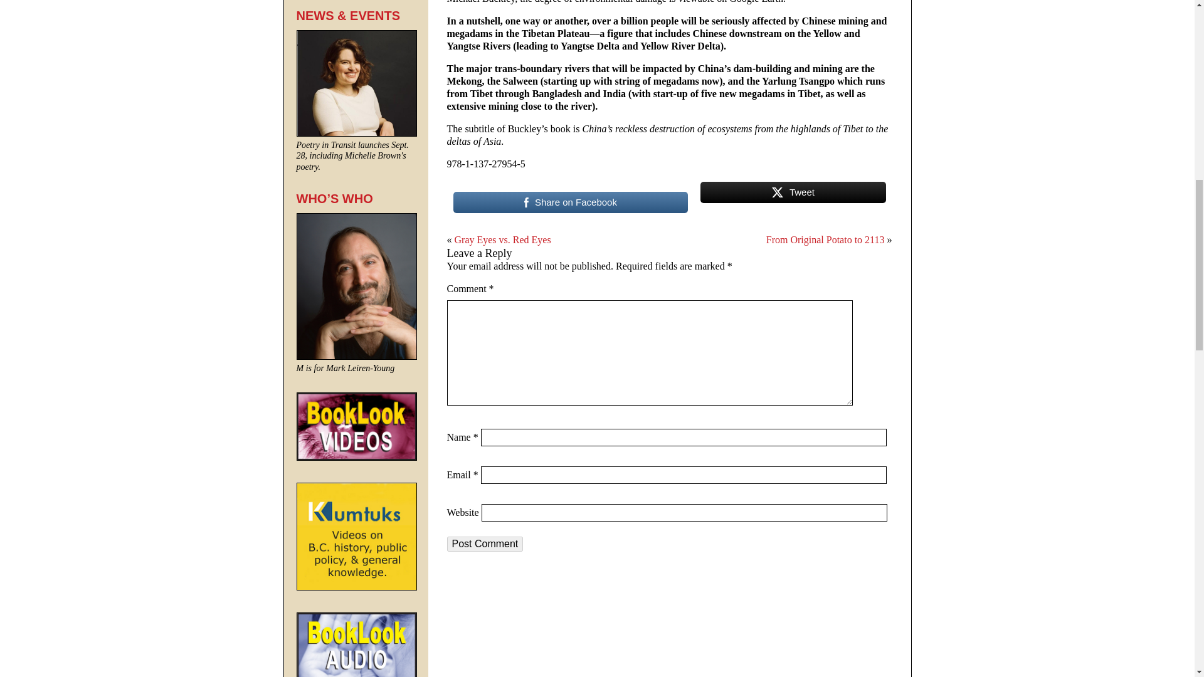 The image size is (1204, 677). Describe the element at coordinates (793, 197) in the screenshot. I see `Tweet` at that location.